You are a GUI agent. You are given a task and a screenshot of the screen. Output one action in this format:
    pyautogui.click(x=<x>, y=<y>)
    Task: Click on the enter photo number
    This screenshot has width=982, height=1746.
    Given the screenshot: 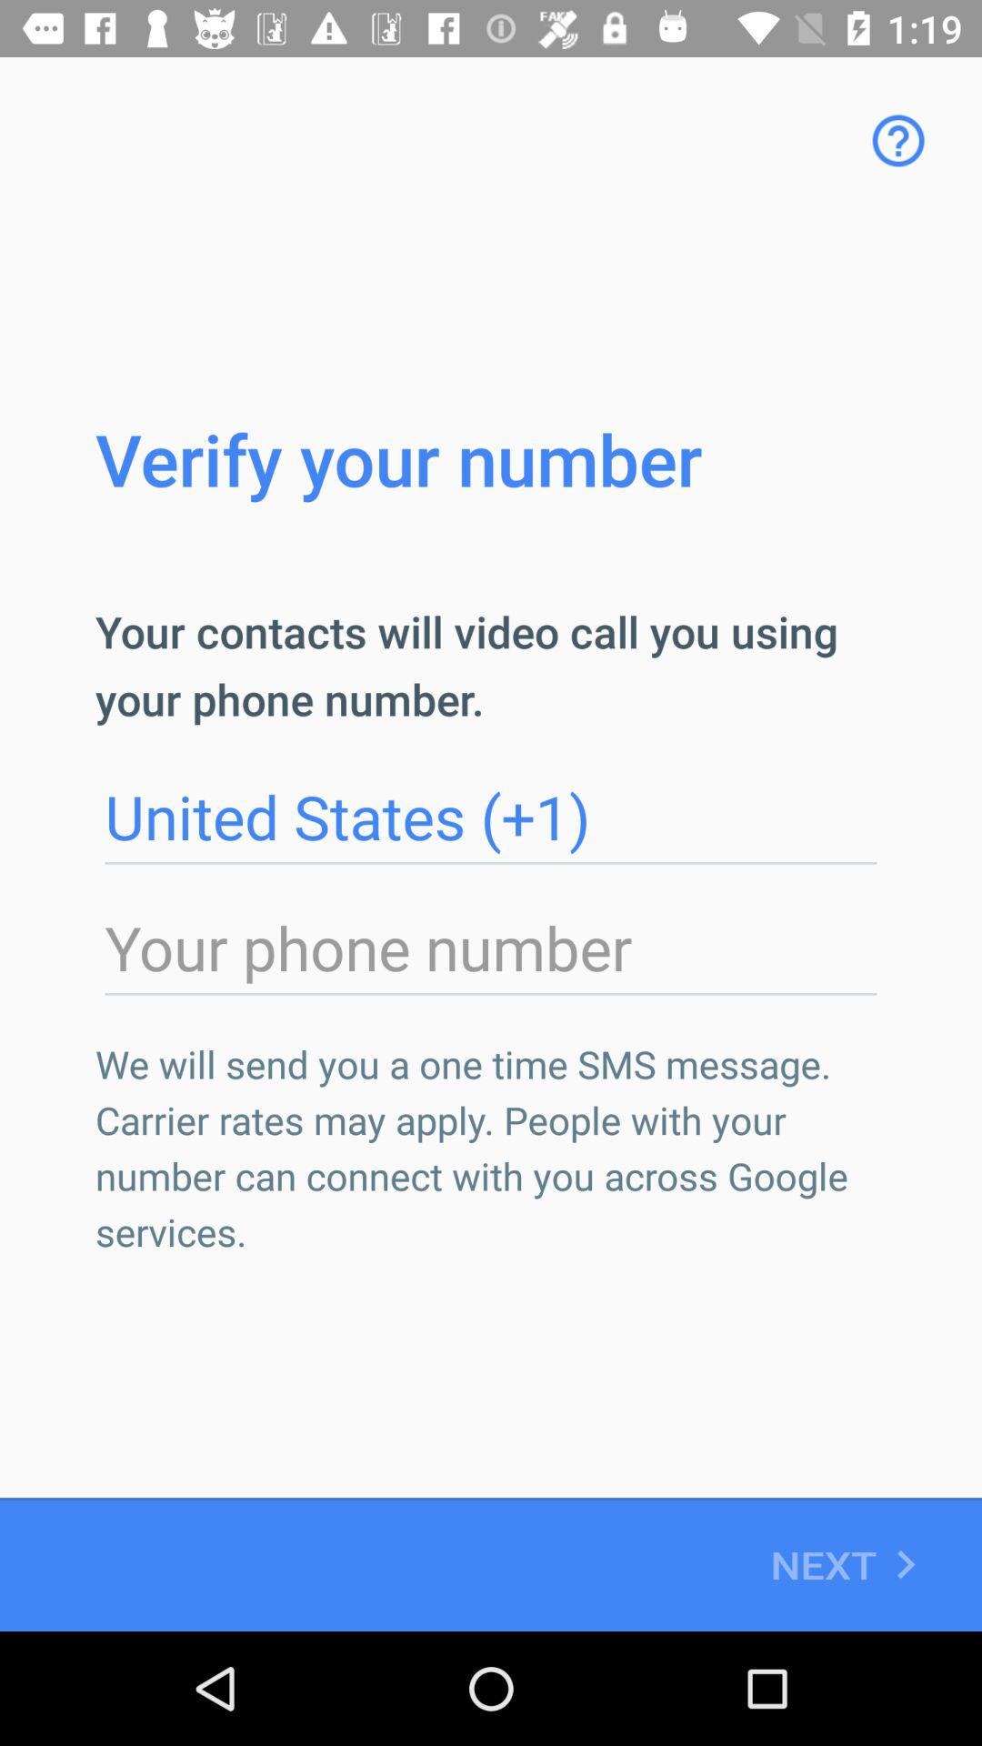 What is the action you would take?
    pyautogui.click(x=491, y=948)
    